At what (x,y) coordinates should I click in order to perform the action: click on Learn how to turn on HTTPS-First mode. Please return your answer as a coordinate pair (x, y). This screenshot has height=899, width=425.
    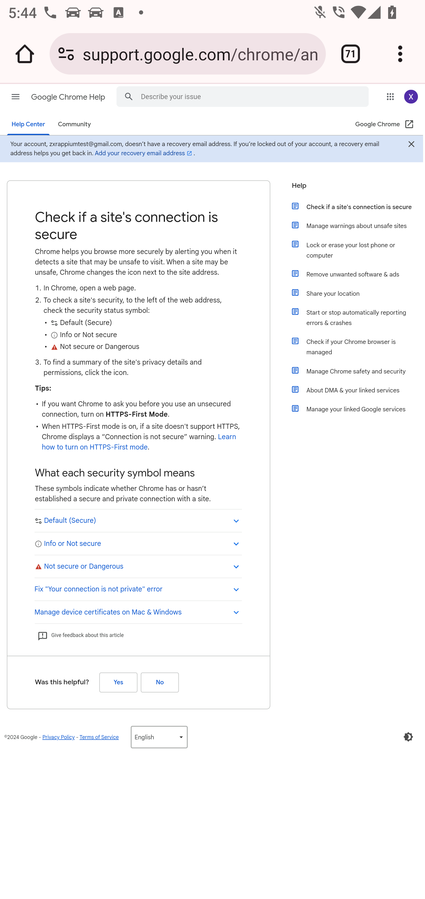
    Looking at the image, I should click on (139, 442).